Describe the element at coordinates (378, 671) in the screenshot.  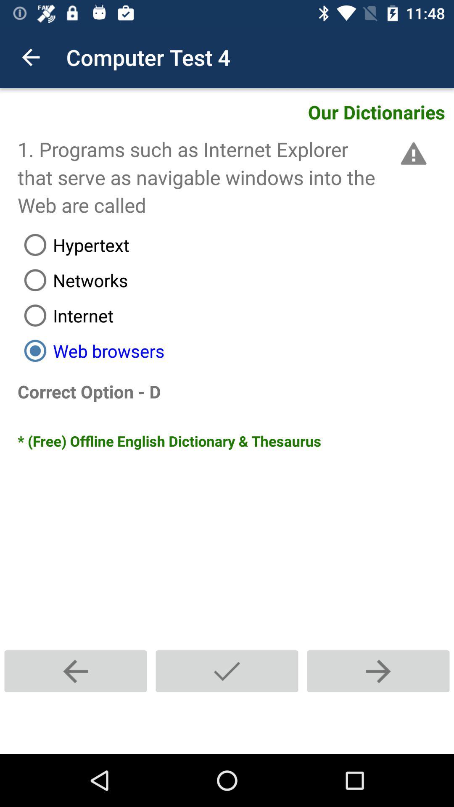
I see `press the item at the bottom right corner` at that location.